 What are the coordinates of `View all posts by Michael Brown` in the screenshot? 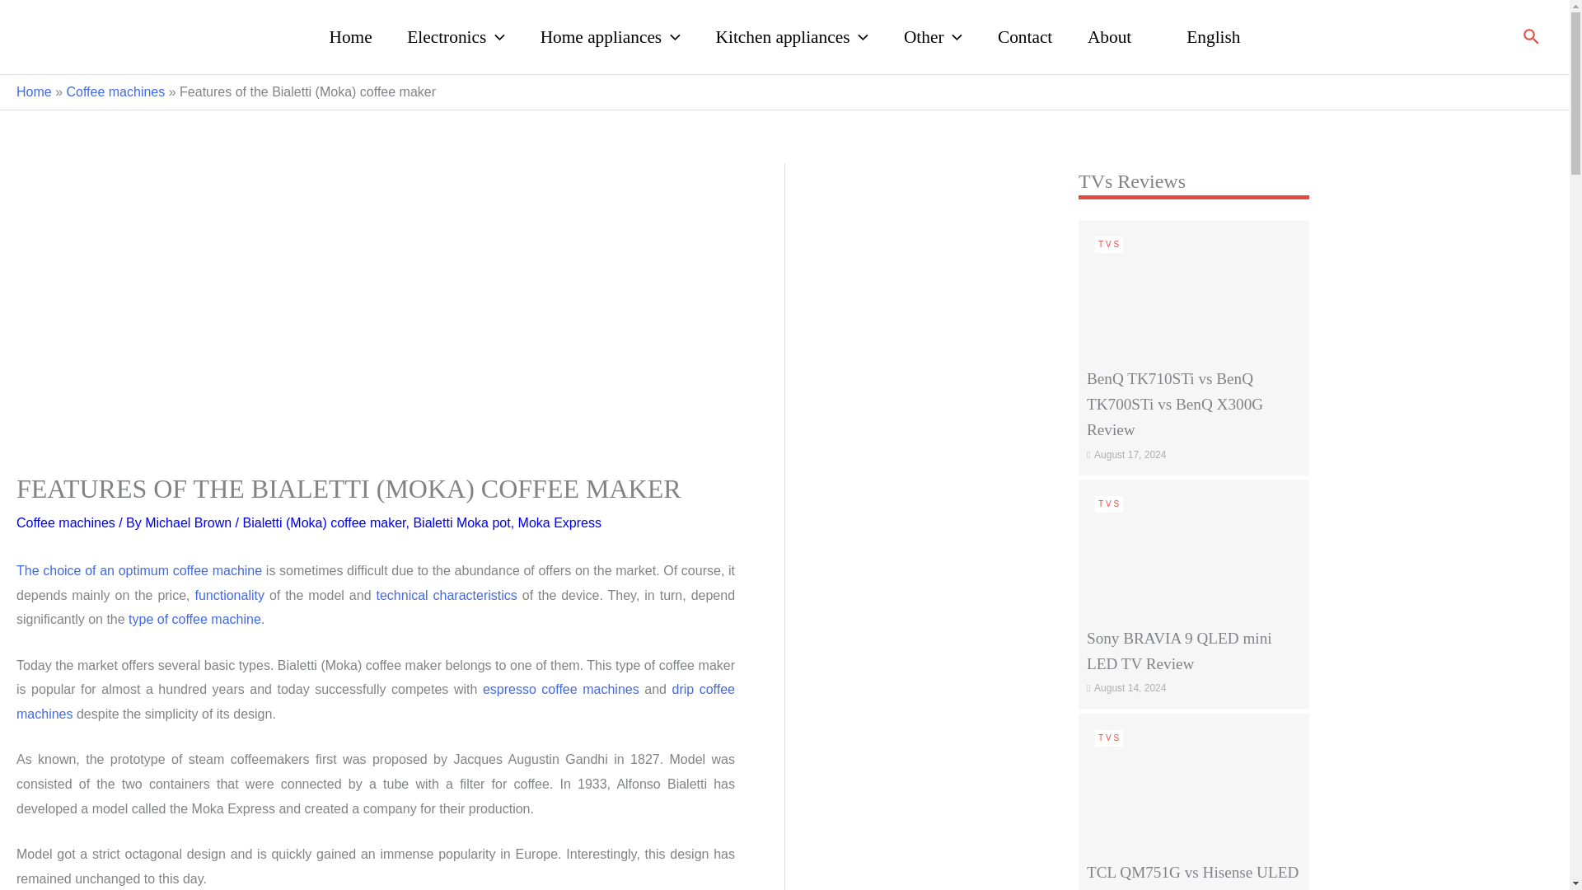 It's located at (190, 522).